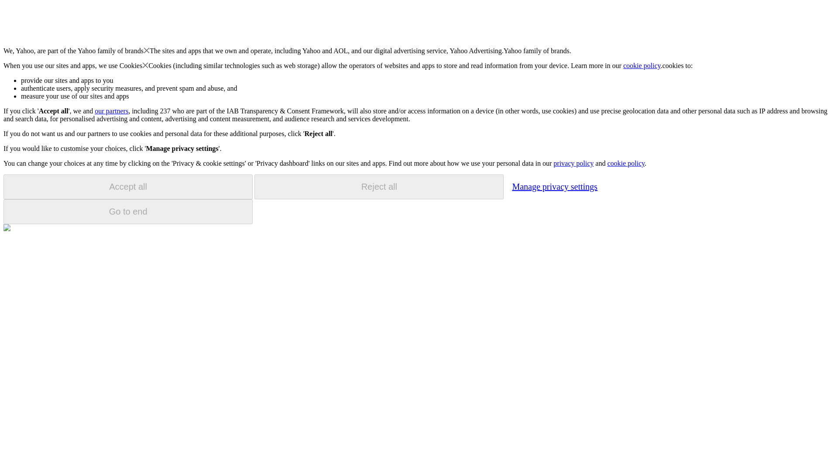 This screenshot has width=838, height=471. Describe the element at coordinates (128, 187) in the screenshot. I see `Accept all` at that location.